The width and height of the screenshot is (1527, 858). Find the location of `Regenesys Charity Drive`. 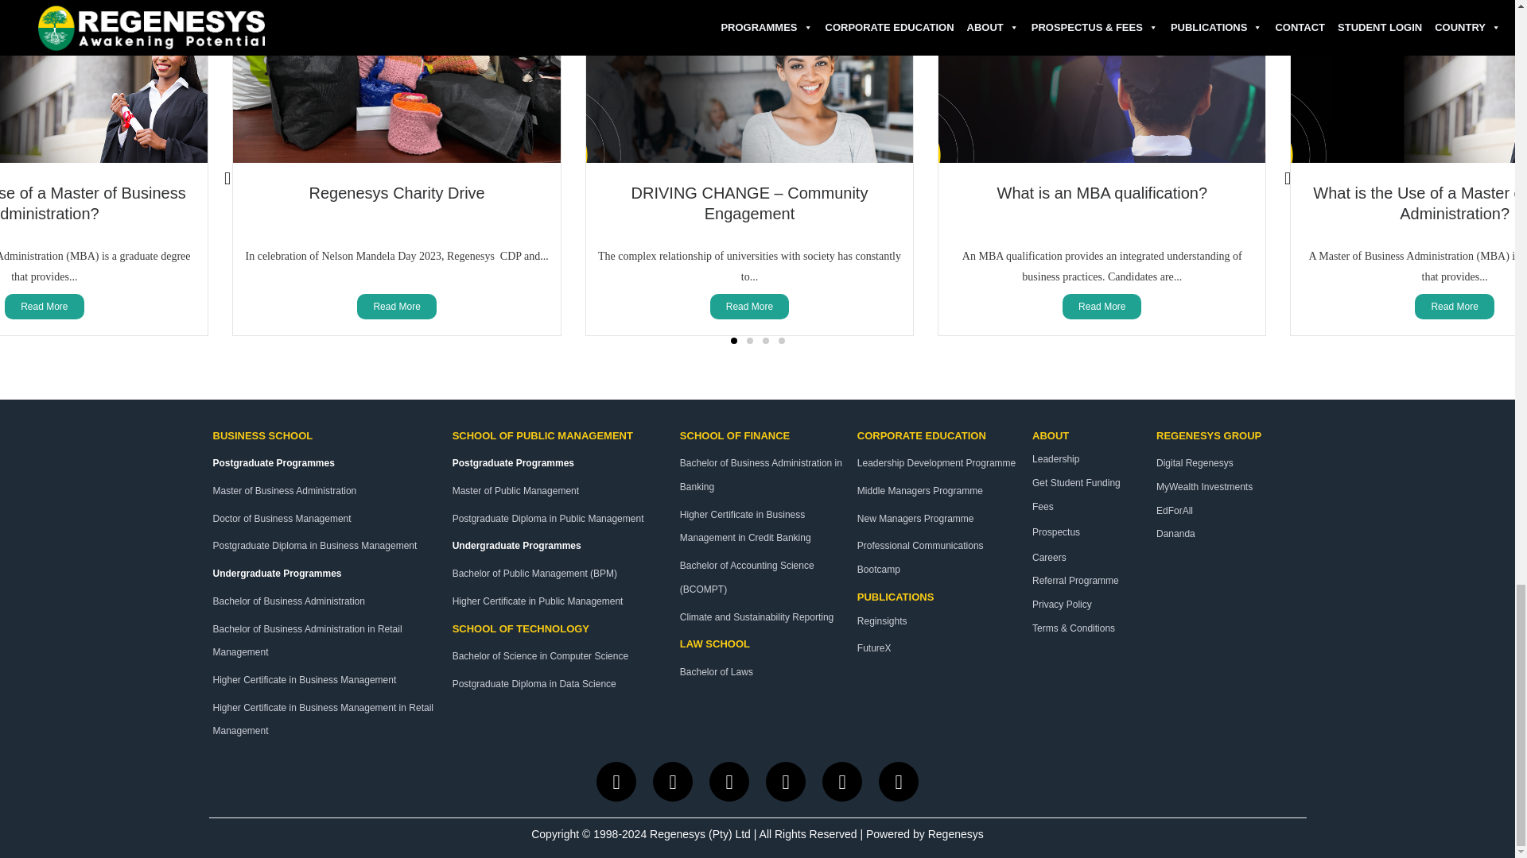

Regenesys Charity Drive is located at coordinates (398, 192).